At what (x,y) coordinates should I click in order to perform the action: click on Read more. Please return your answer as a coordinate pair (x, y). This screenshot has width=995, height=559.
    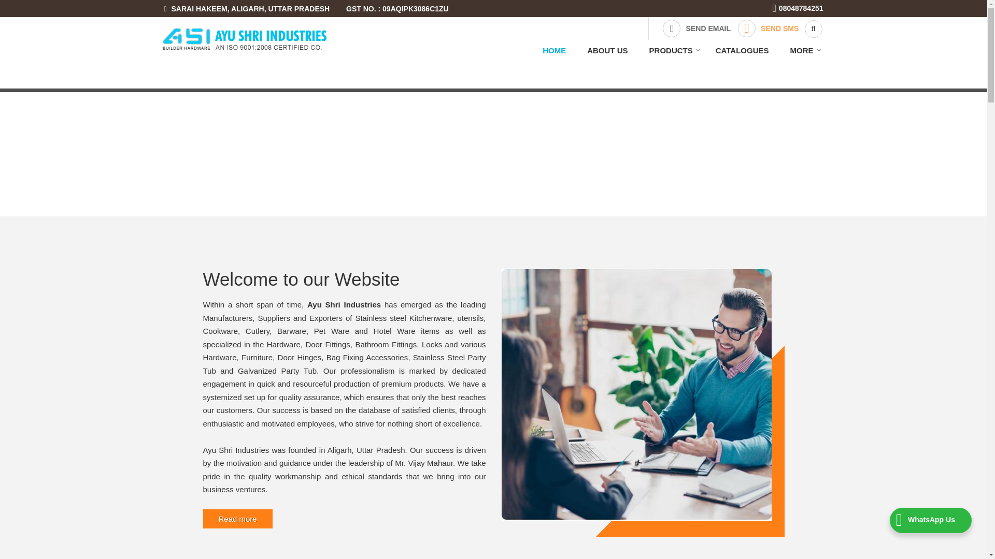
    Looking at the image, I should click on (237, 519).